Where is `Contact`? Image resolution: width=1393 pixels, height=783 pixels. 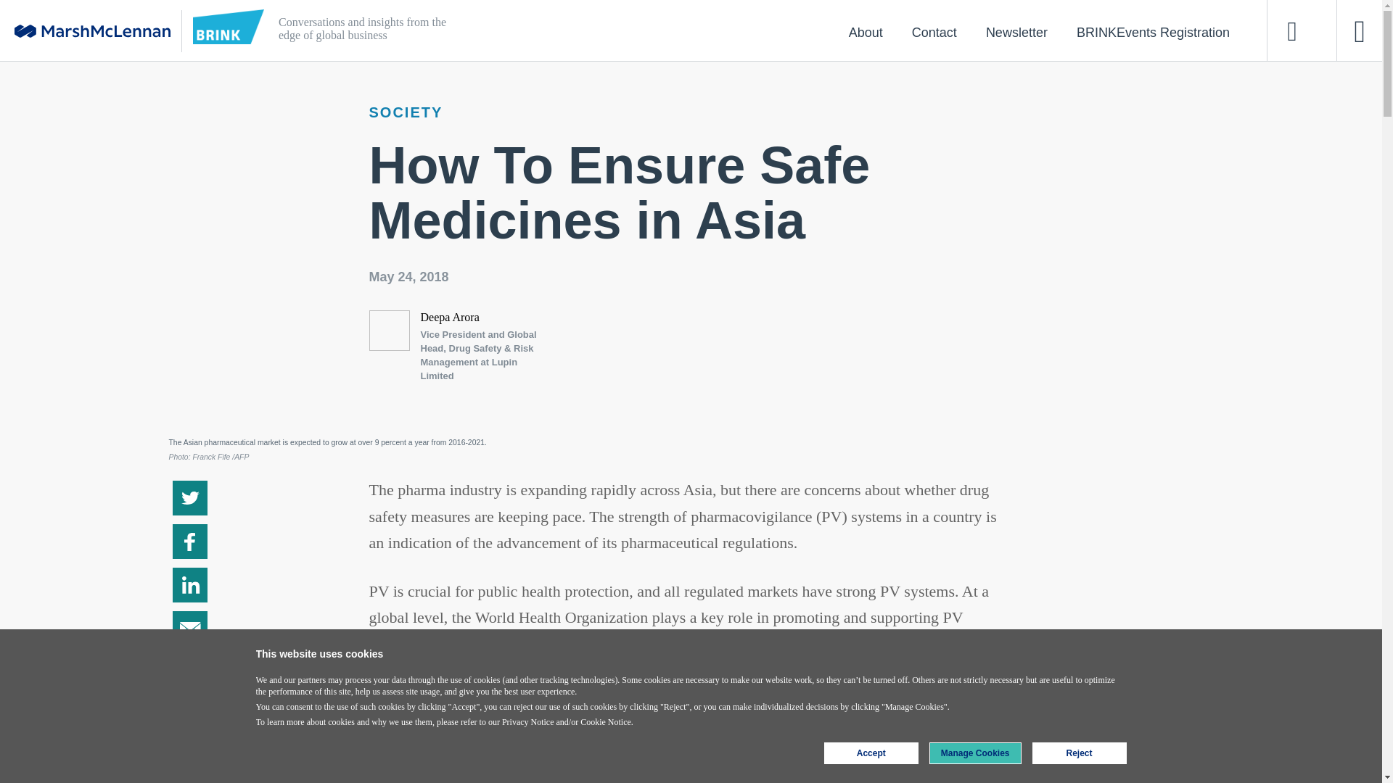
Contact is located at coordinates (934, 32).